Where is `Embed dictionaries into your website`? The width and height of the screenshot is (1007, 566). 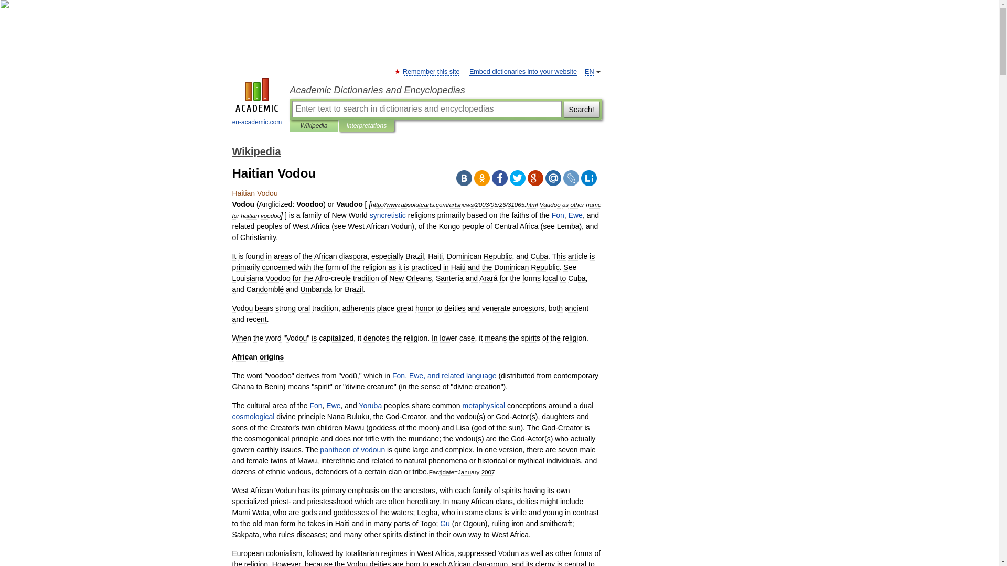
Embed dictionaries into your website is located at coordinates (523, 71).